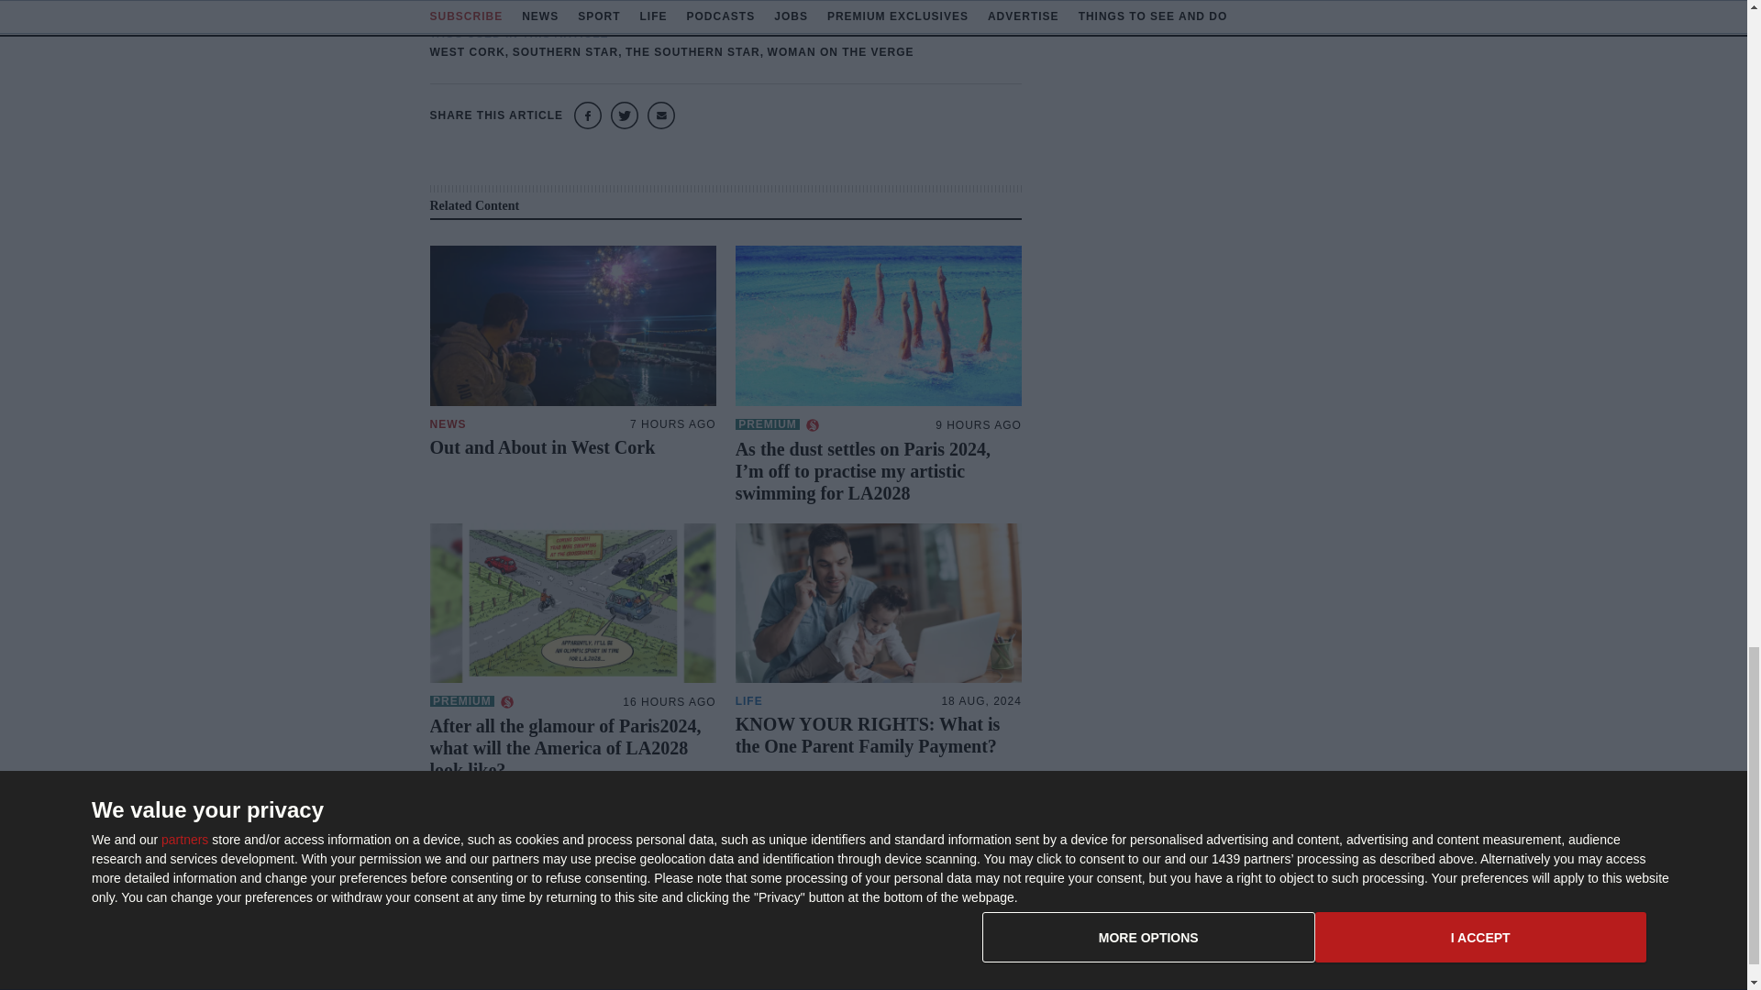 Image resolution: width=1761 pixels, height=990 pixels. Describe the element at coordinates (1044, 907) in the screenshot. I see `Advertise With Us` at that location.